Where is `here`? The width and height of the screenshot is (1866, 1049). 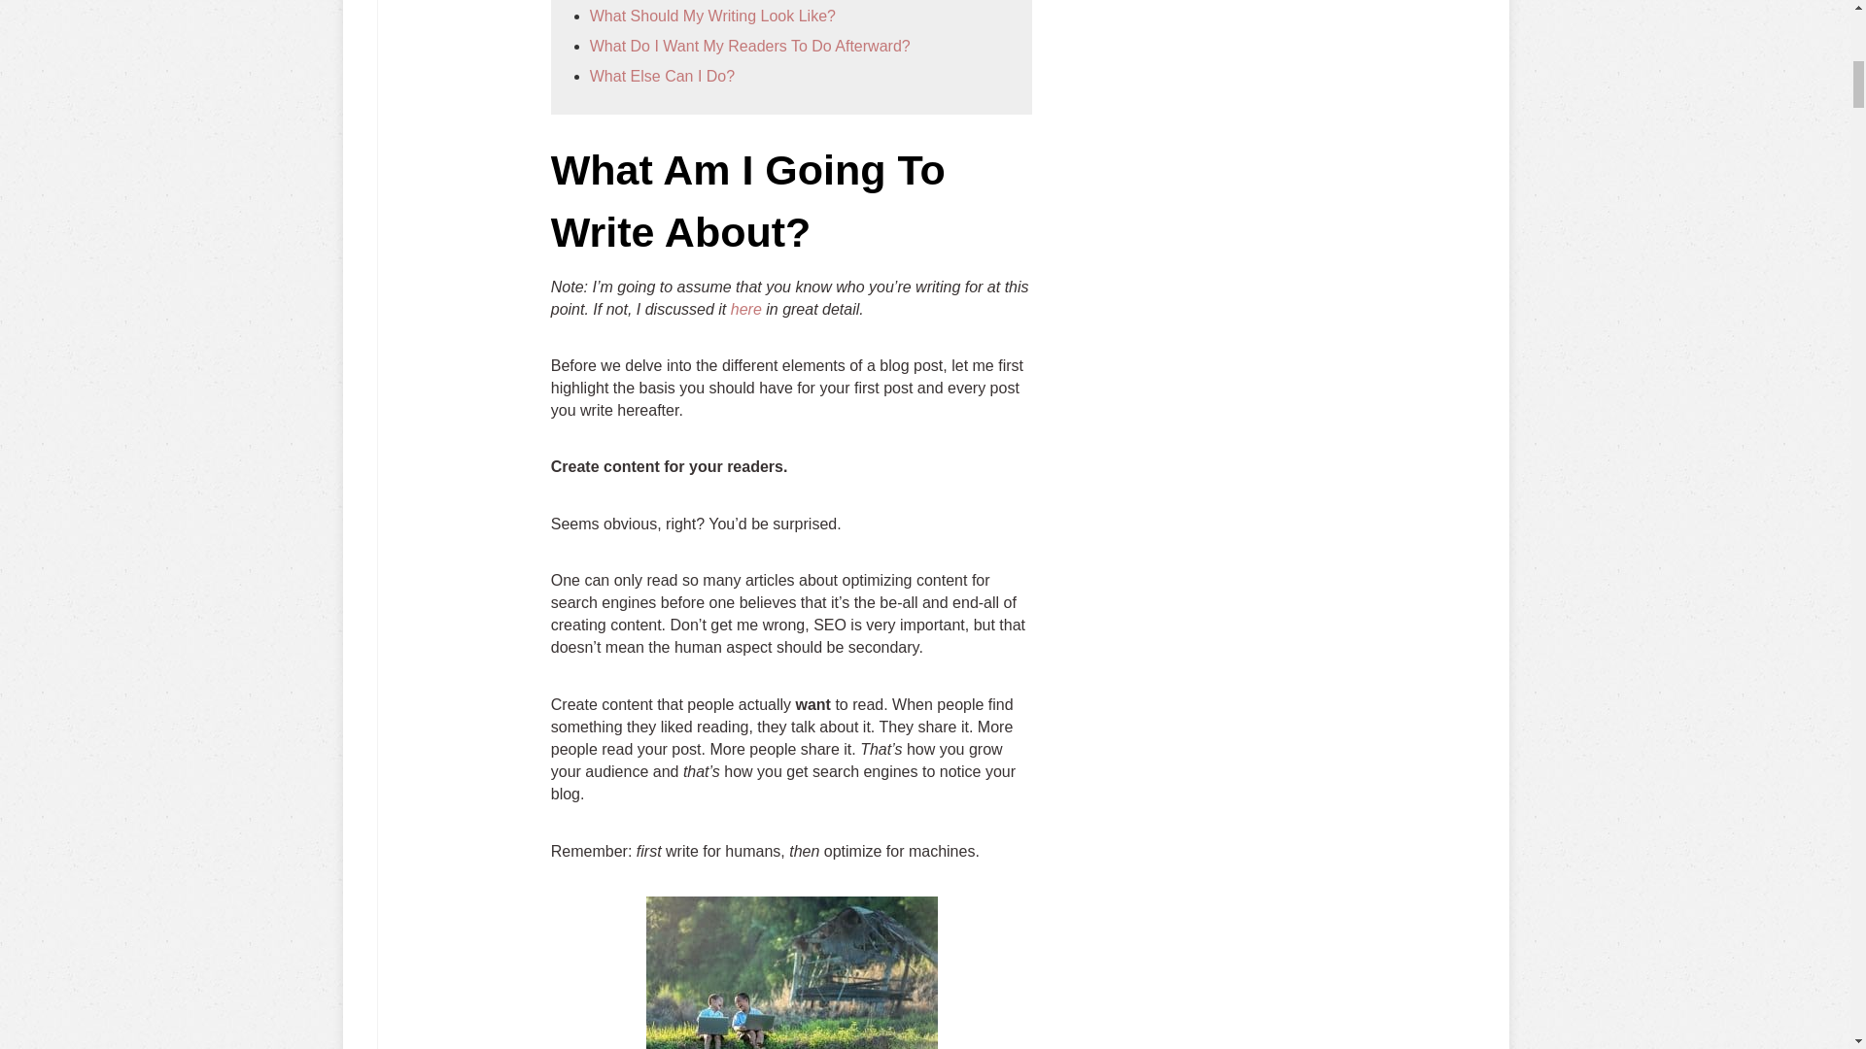 here is located at coordinates (746, 309).